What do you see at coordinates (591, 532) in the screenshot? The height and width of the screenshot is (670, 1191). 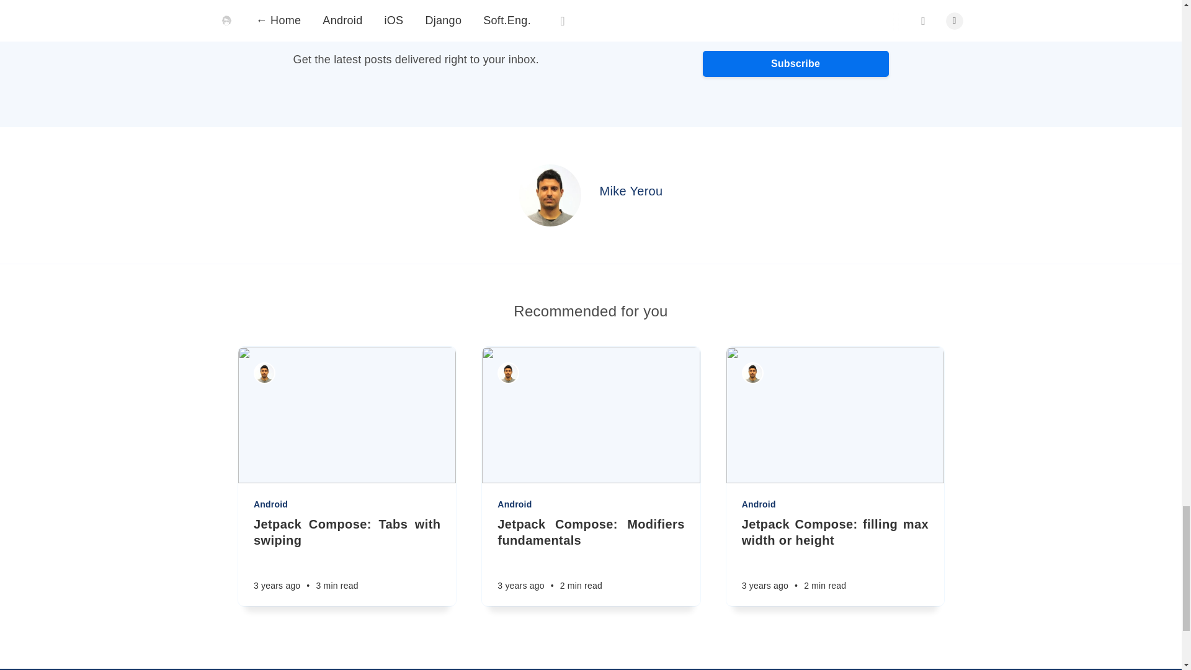 I see `Jetpack Compose: Modifiers fundamentals` at bounding box center [591, 532].